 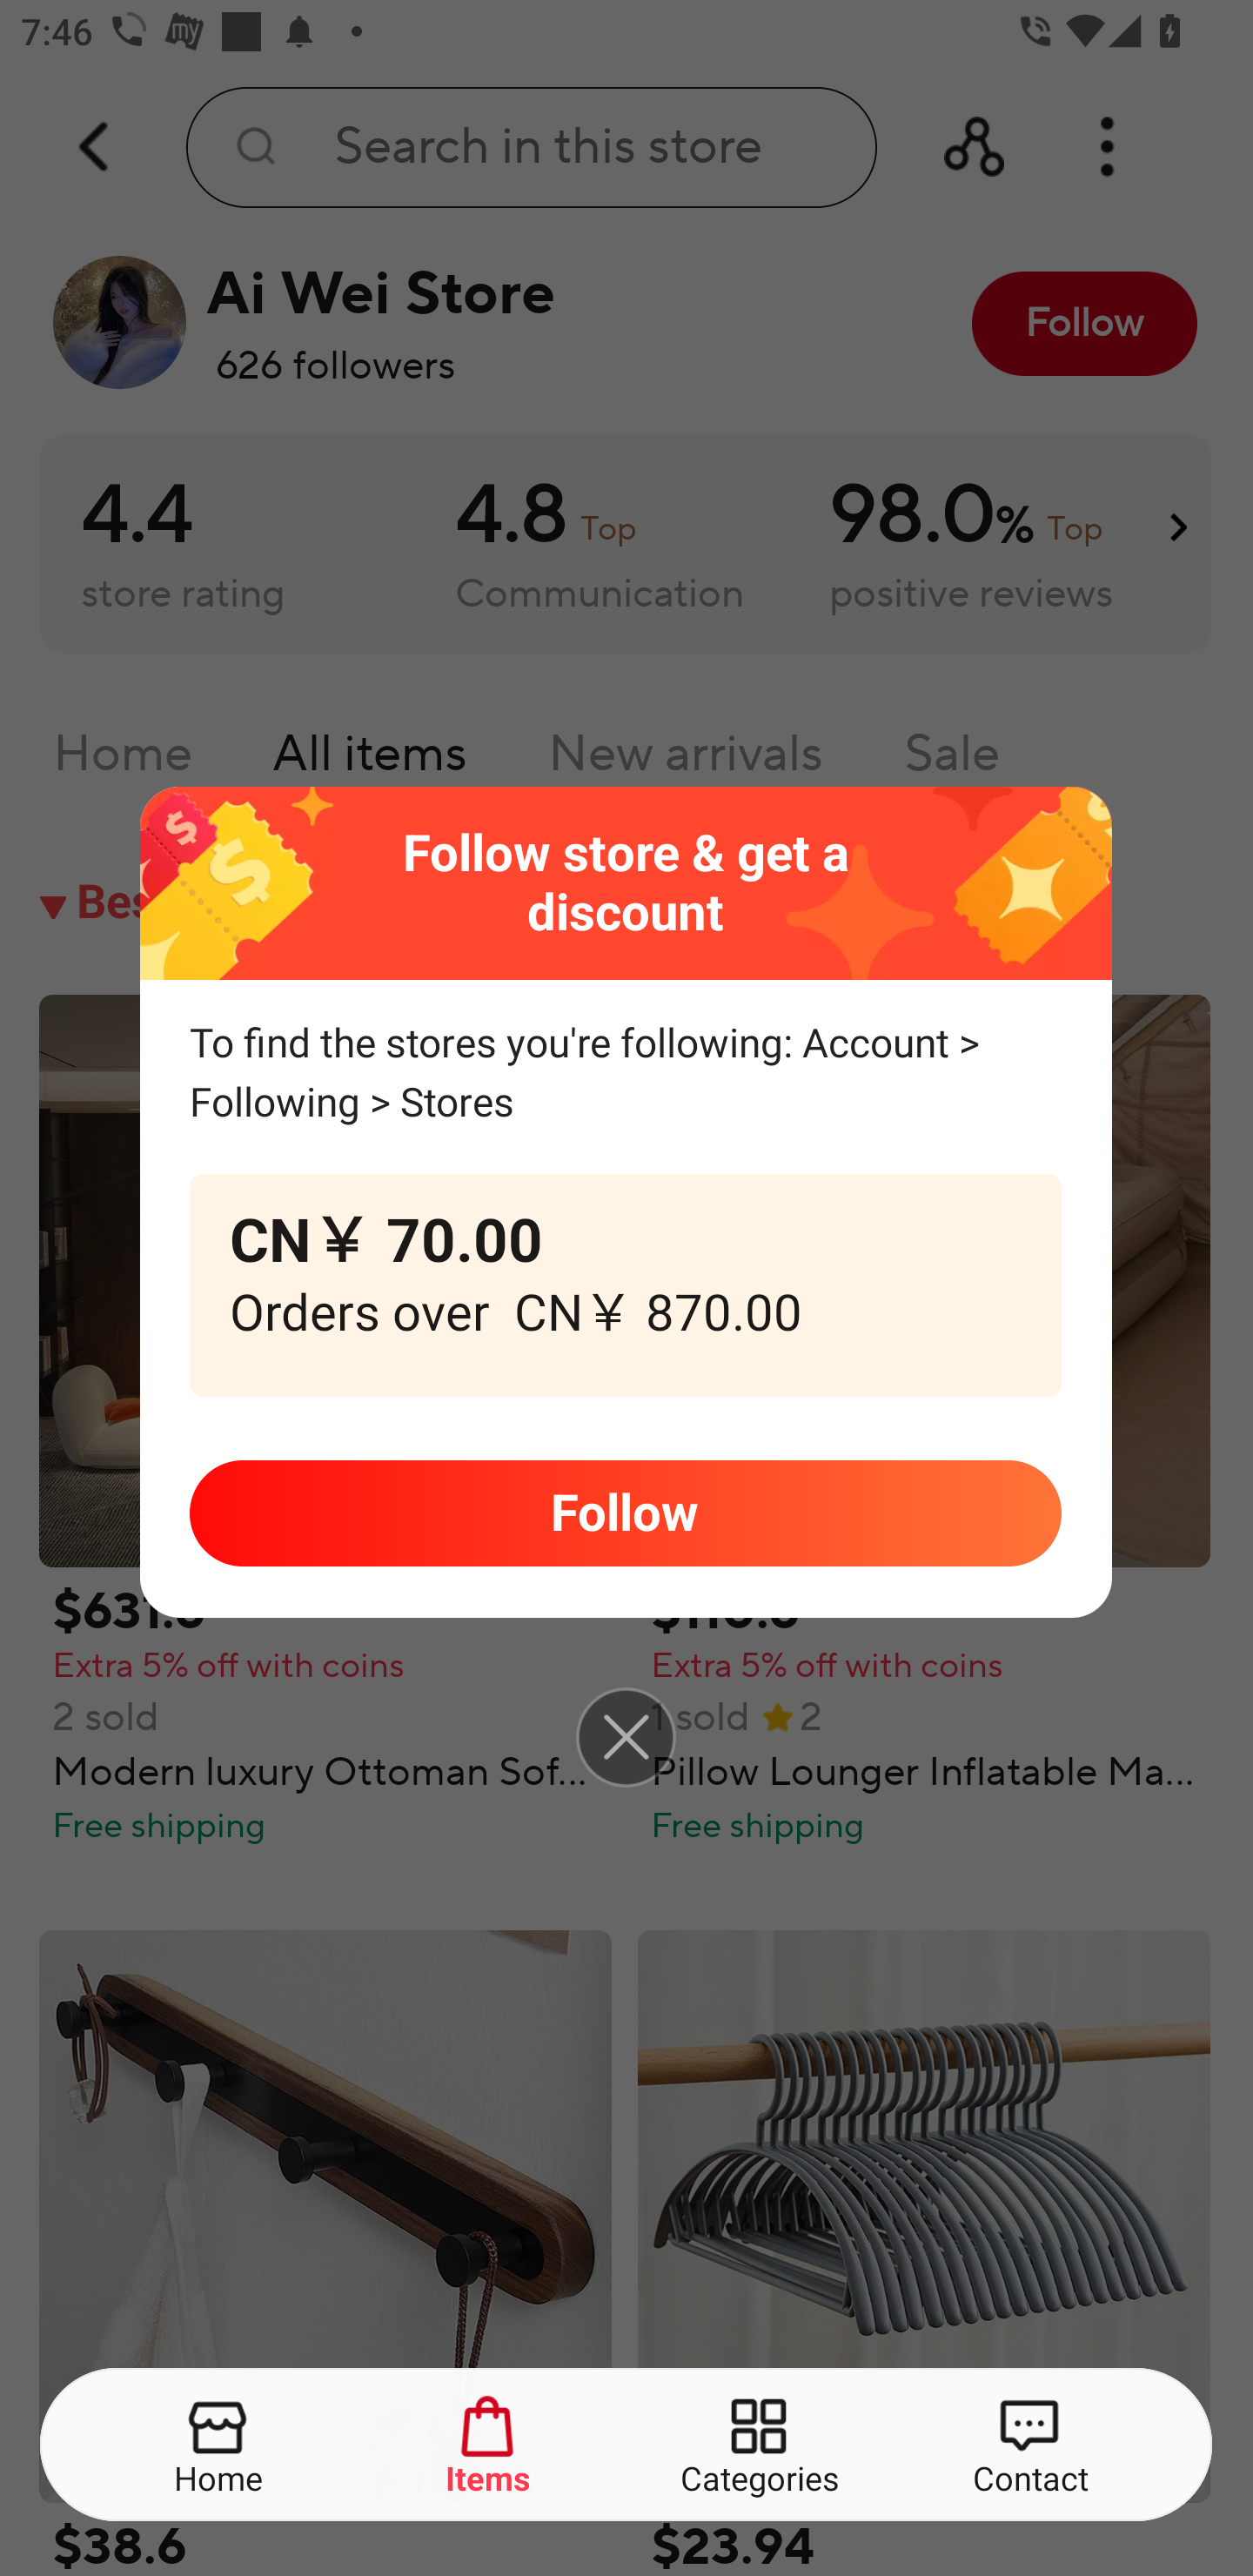 I want to click on Contact, so click(x=1030, y=2445).